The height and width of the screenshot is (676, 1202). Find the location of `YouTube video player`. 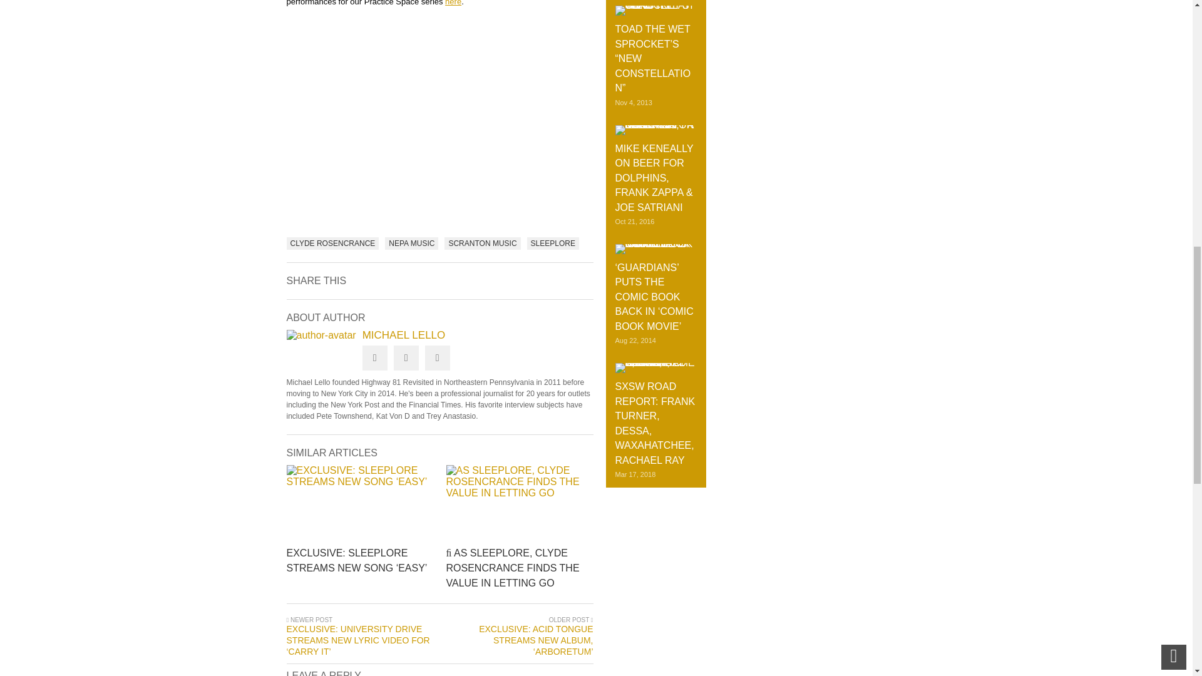

YouTube video player is located at coordinates (440, 115).